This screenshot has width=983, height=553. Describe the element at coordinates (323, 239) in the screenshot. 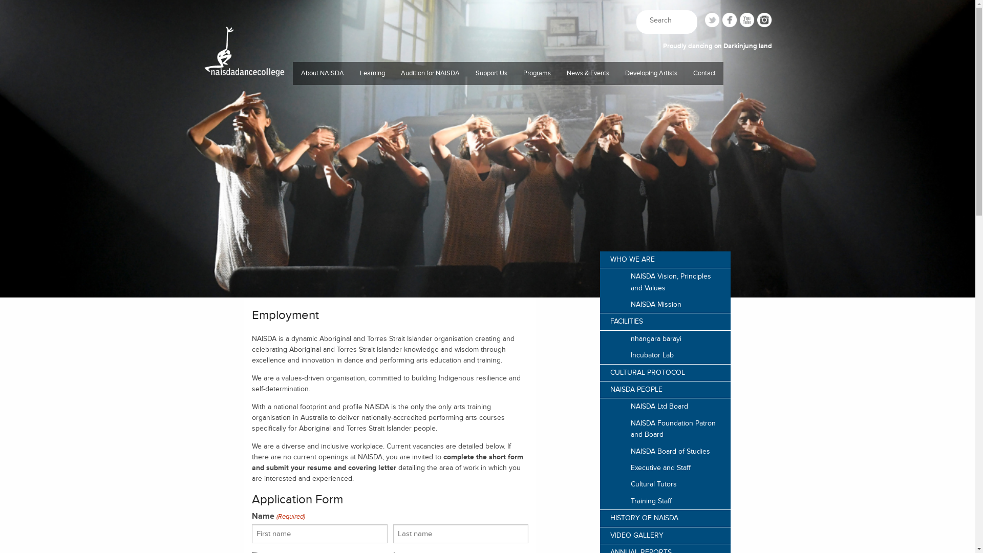

I see `ARTS8 Training Organisations` at that location.